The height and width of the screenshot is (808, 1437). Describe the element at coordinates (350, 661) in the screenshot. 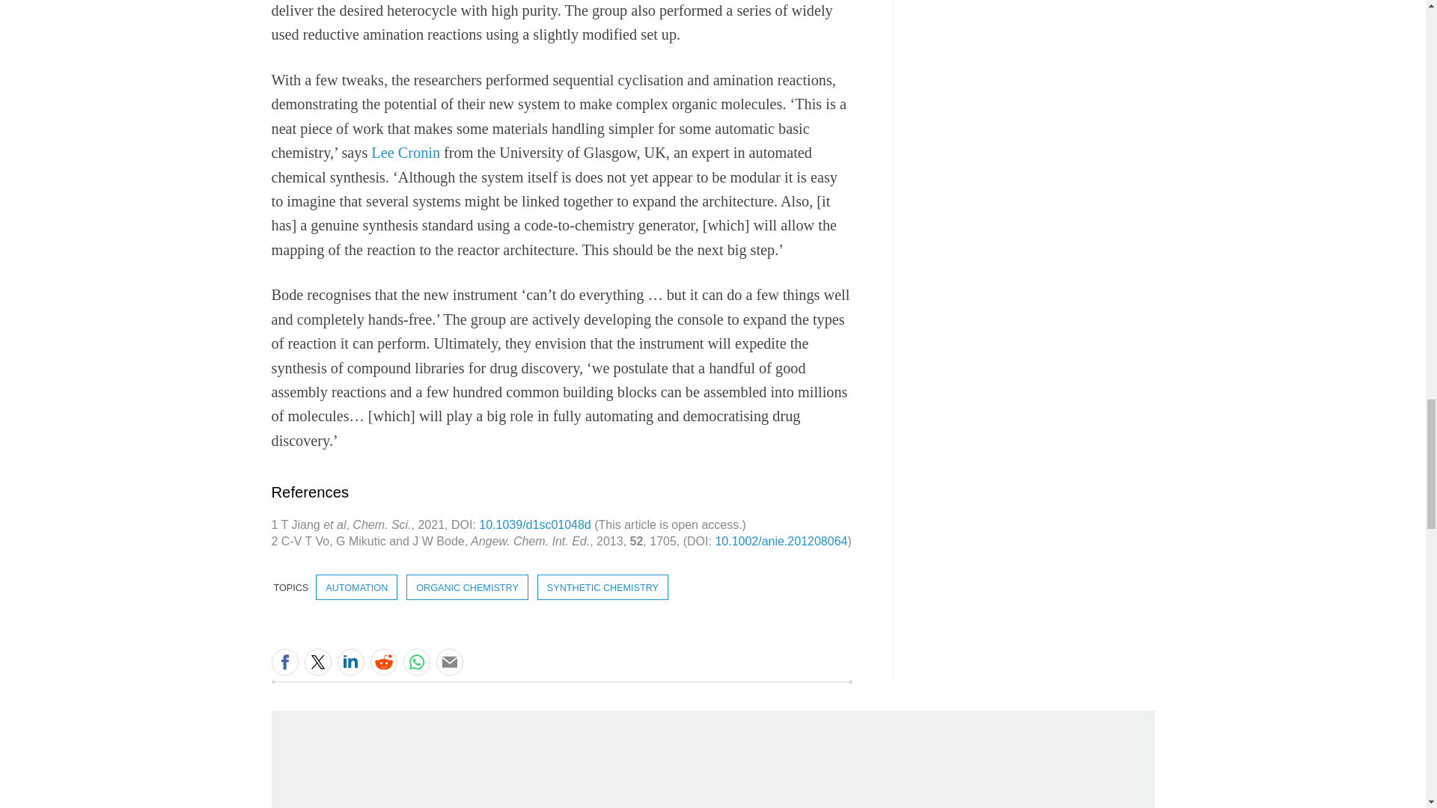

I see `Share this on LinkedIn` at that location.